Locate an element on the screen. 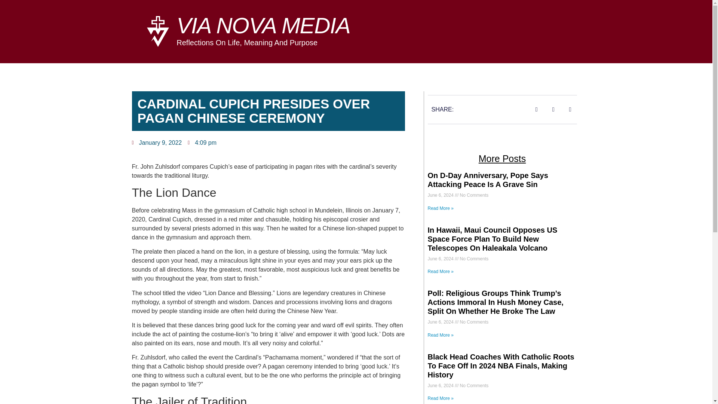 This screenshot has height=404, width=718. January 9, 2022 is located at coordinates (156, 143).